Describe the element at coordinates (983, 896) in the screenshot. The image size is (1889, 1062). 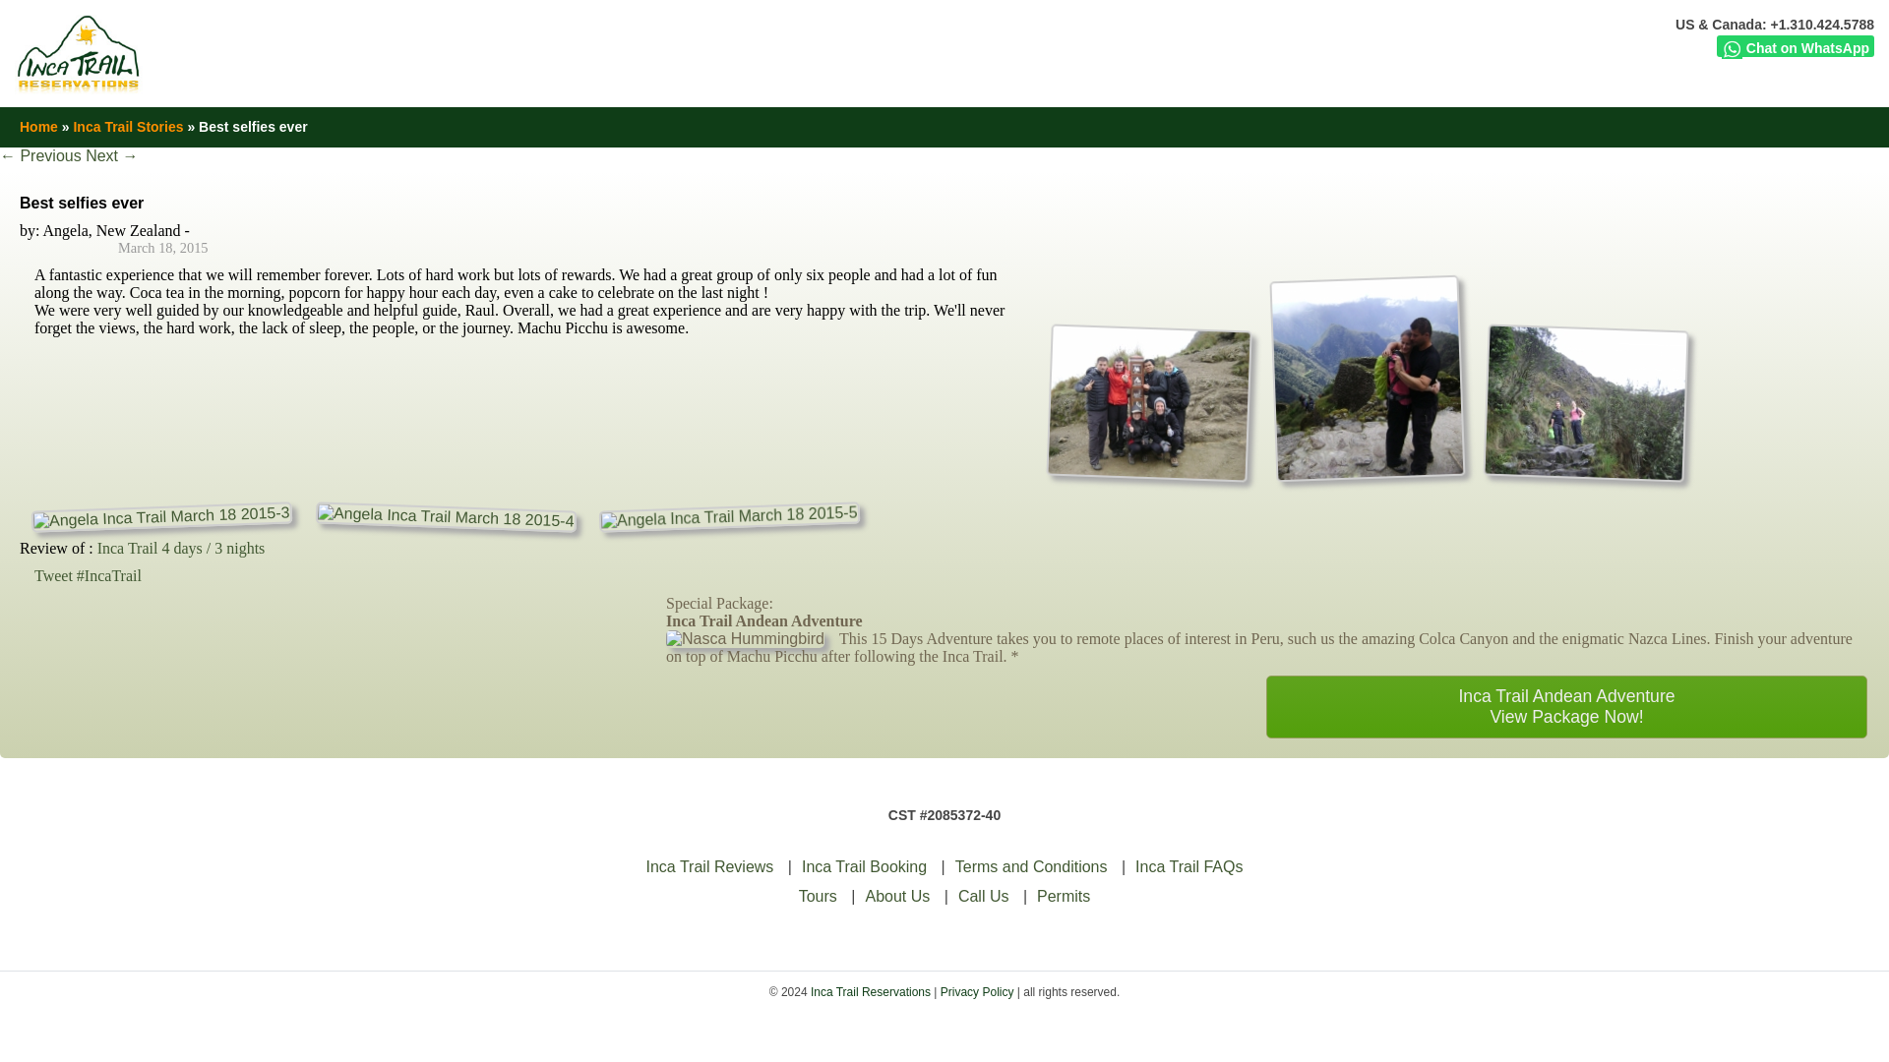
I see `Call Us` at that location.